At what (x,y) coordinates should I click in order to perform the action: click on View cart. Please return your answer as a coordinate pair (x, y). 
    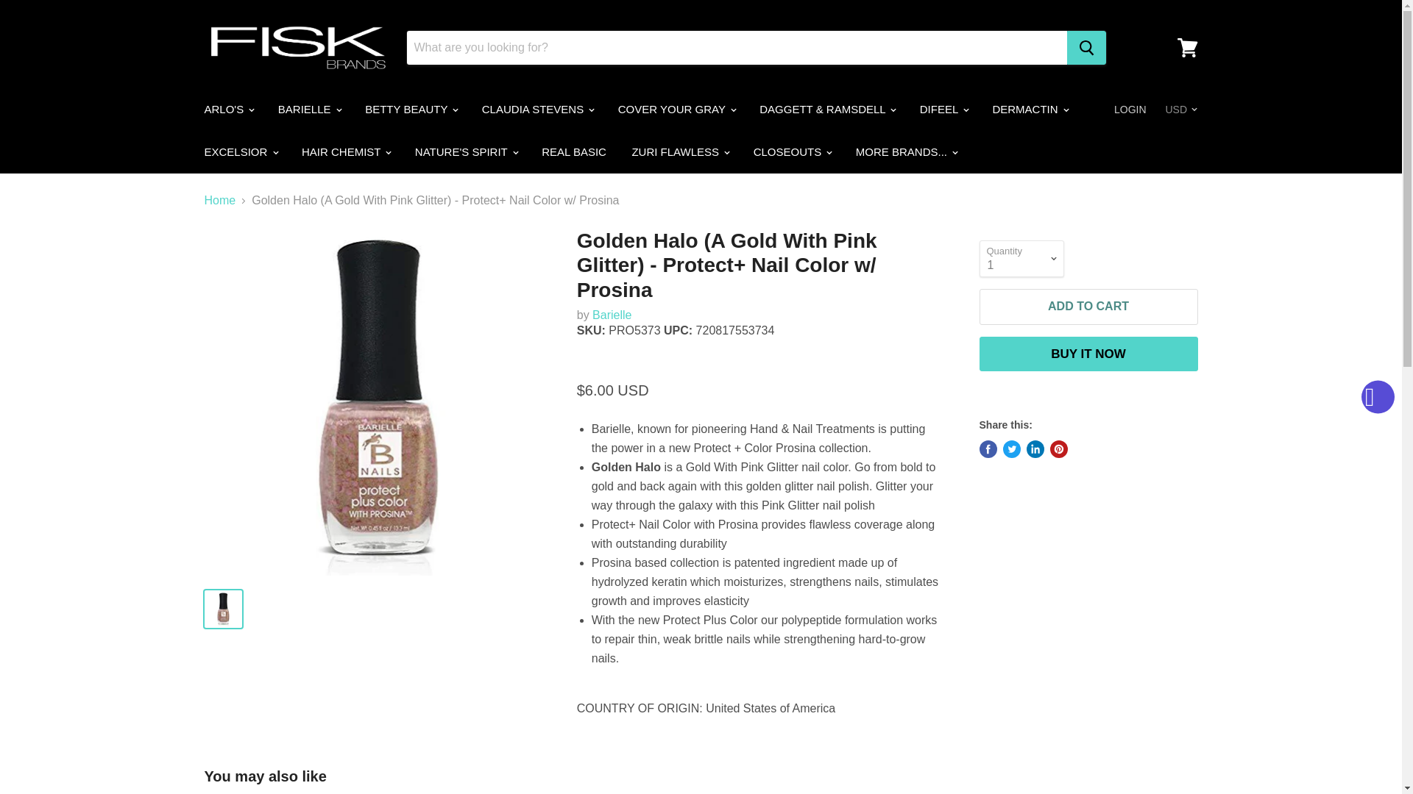
    Looking at the image, I should click on (1187, 47).